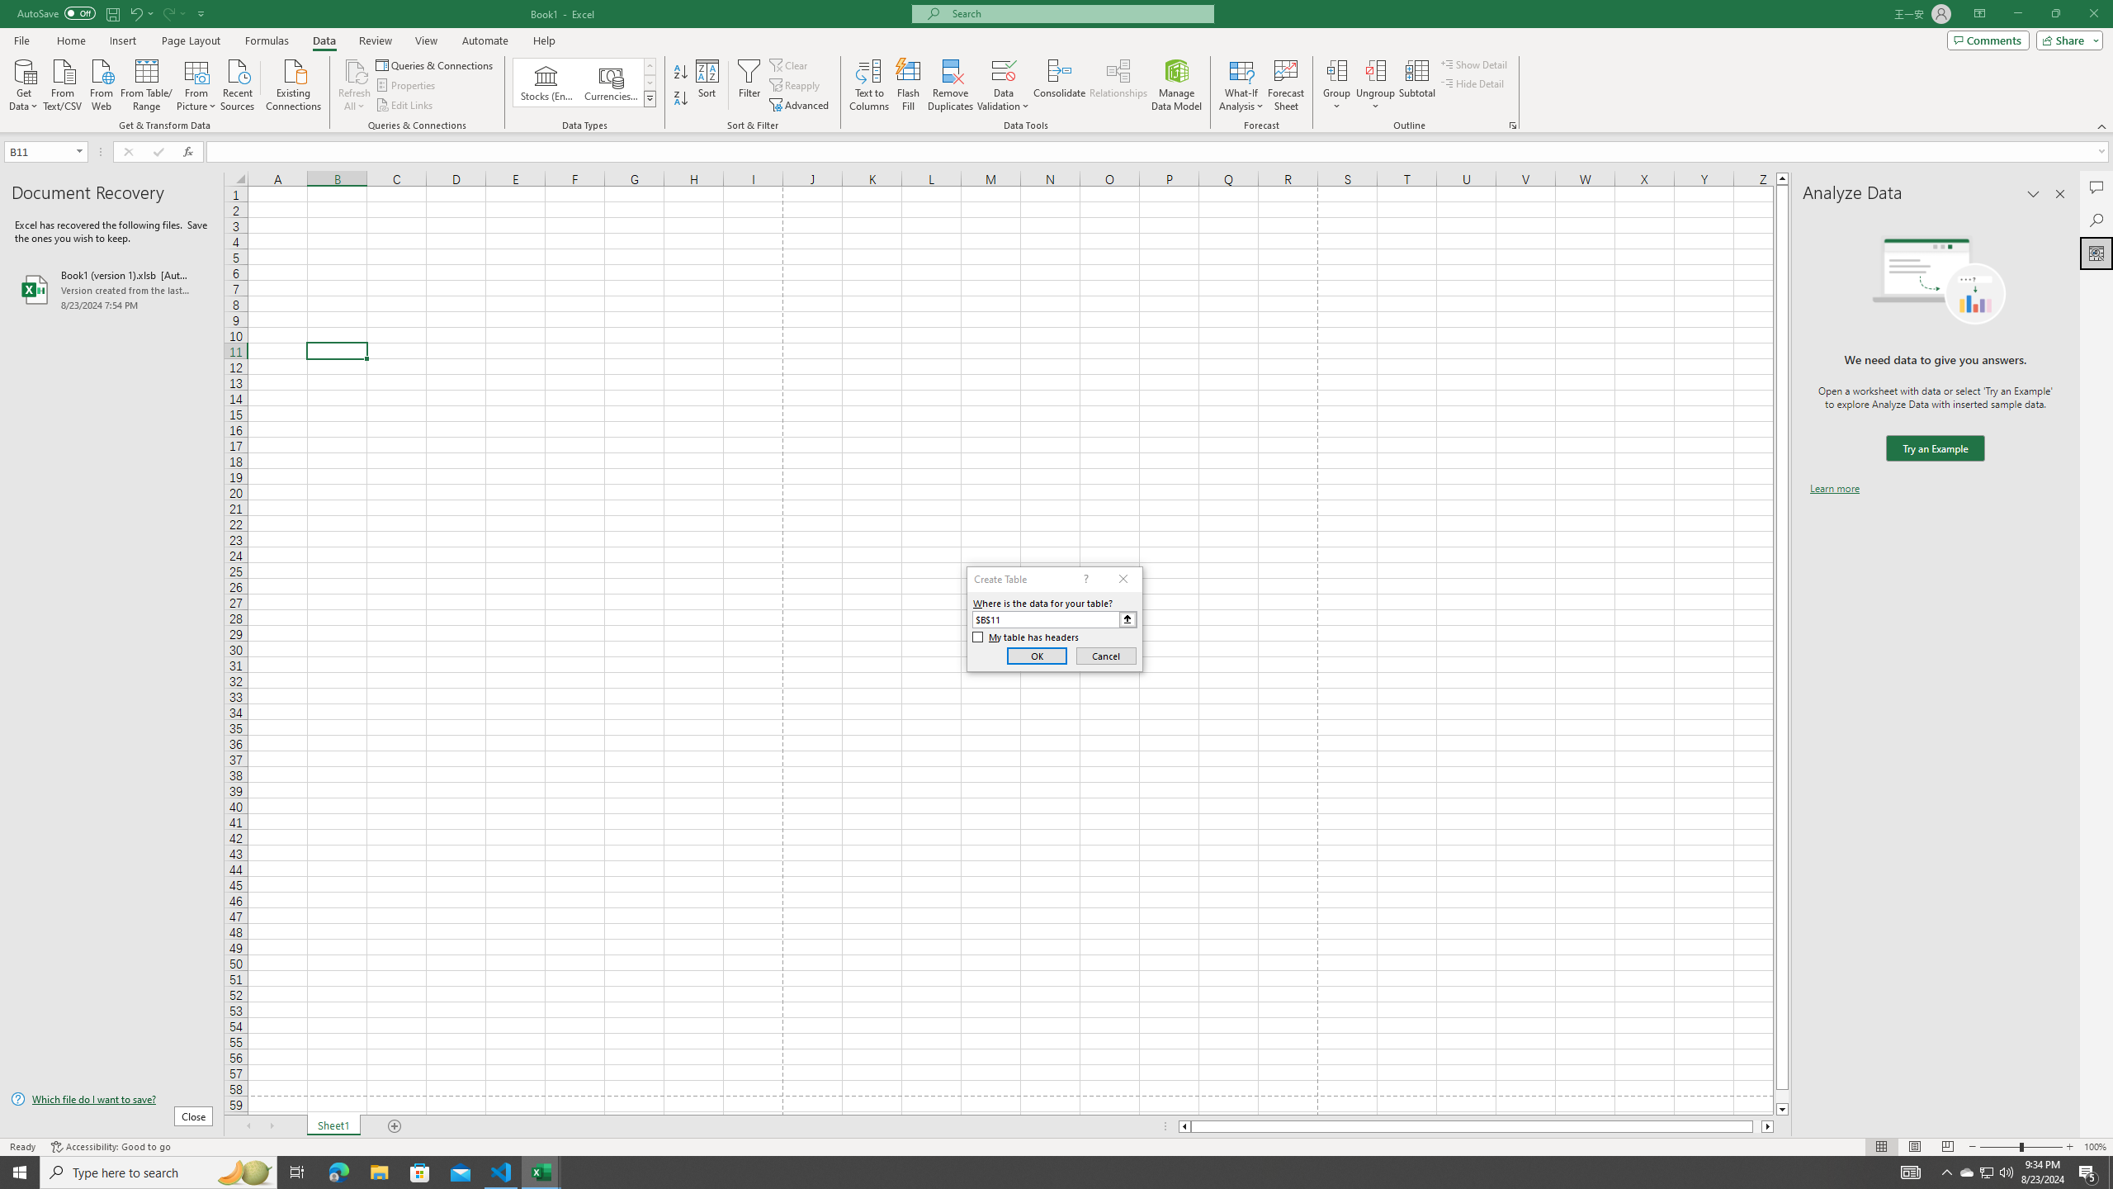 This screenshot has width=2113, height=1189. What do you see at coordinates (650, 66) in the screenshot?
I see `Row up` at bounding box center [650, 66].